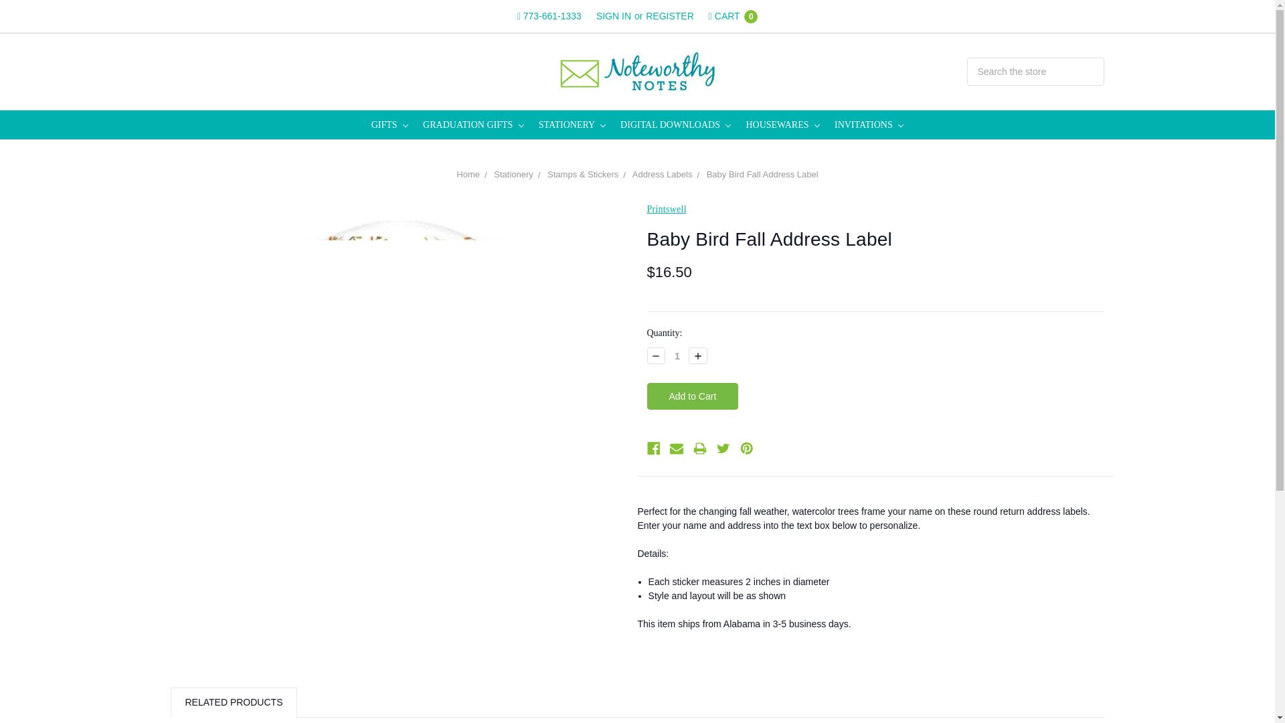  Describe the element at coordinates (670, 16) in the screenshot. I see `REGISTER` at that location.